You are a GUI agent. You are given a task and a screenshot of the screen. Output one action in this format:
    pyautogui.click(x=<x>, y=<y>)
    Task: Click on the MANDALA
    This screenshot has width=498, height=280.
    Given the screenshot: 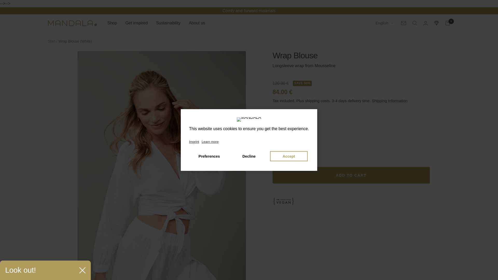 What is the action you would take?
    pyautogui.click(x=72, y=23)
    